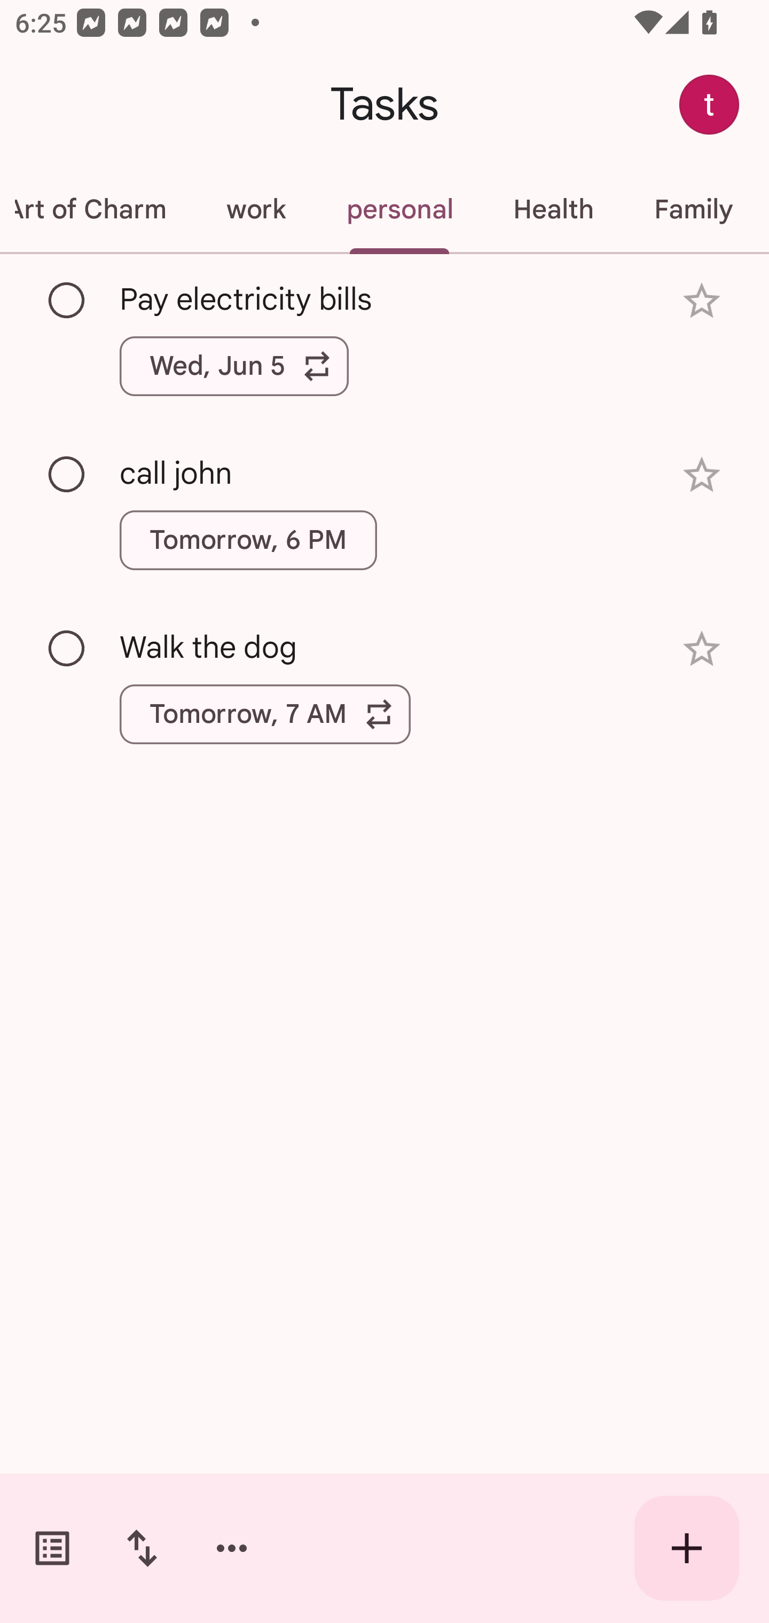  Describe the element at coordinates (52, 1548) in the screenshot. I see `Switch task lists` at that location.